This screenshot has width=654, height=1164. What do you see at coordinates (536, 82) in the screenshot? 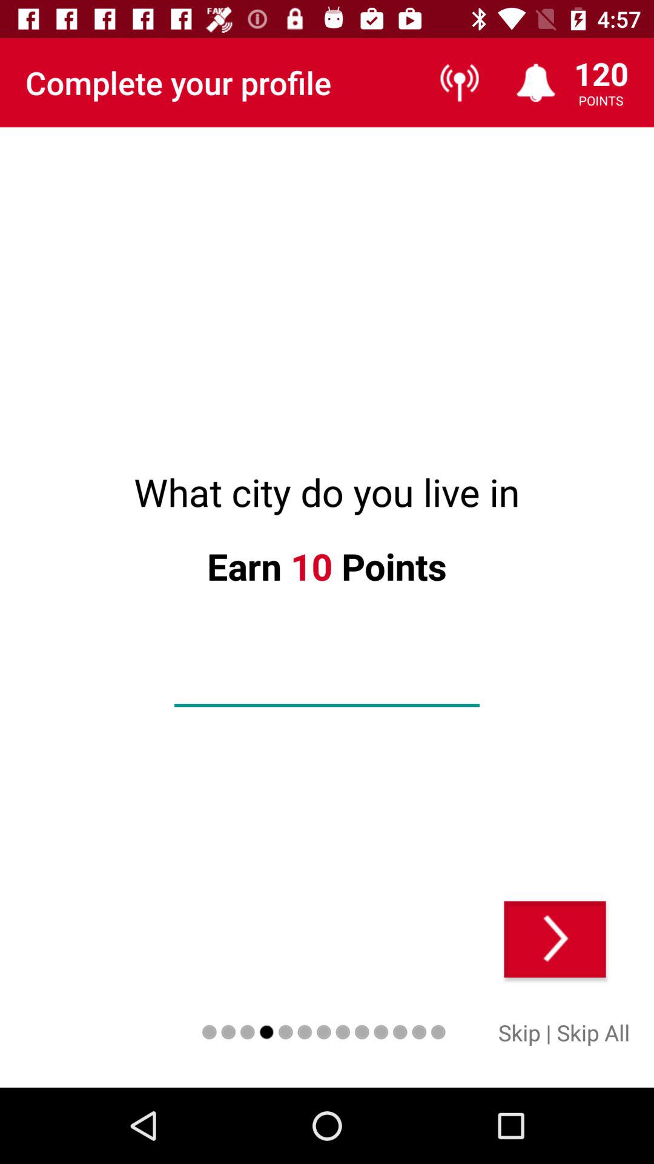
I see `select the notification icon which is on the top` at bounding box center [536, 82].